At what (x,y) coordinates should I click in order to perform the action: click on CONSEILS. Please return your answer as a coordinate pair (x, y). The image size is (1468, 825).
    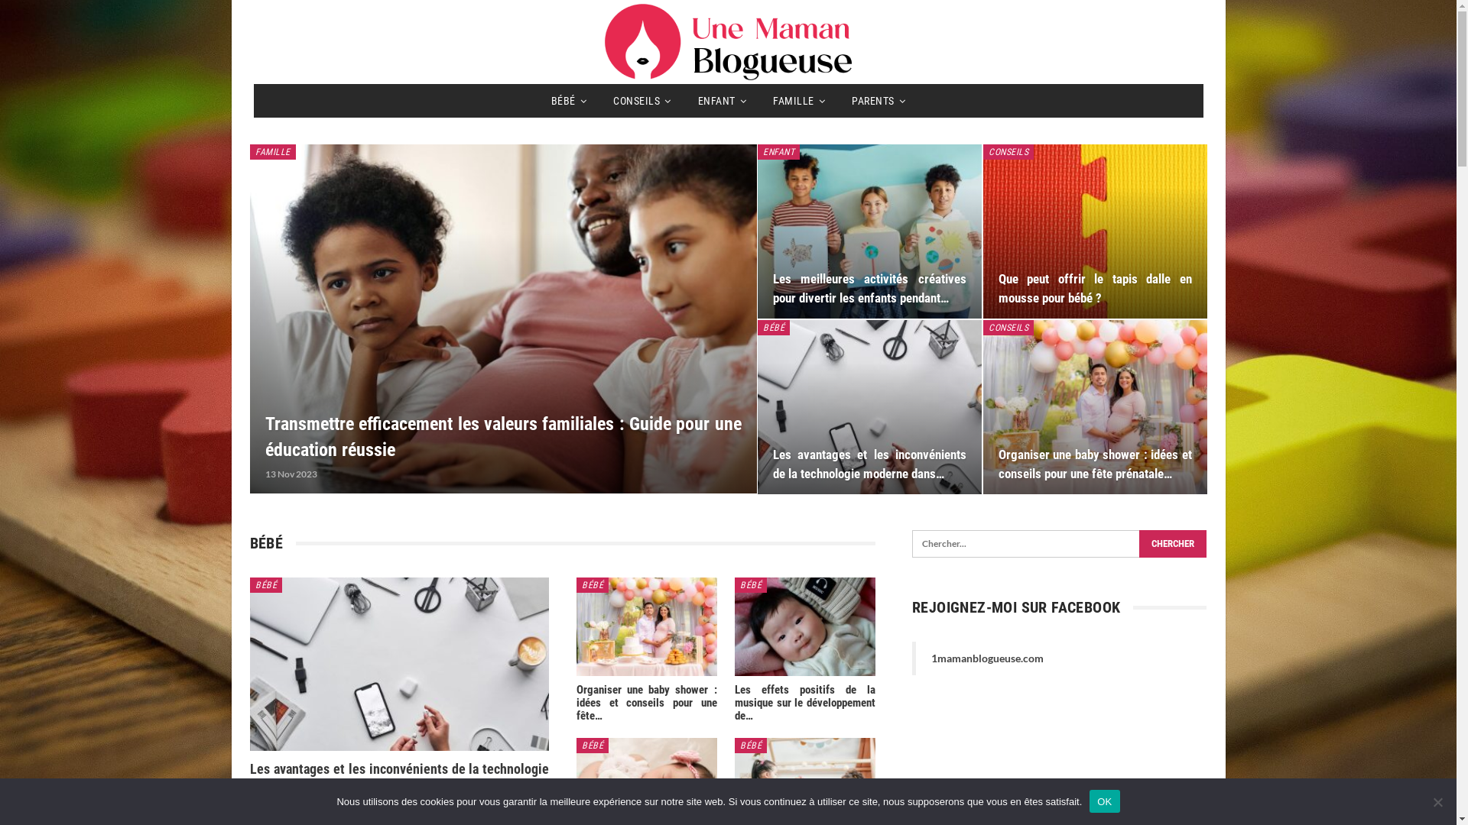
    Looking at the image, I should click on (642, 101).